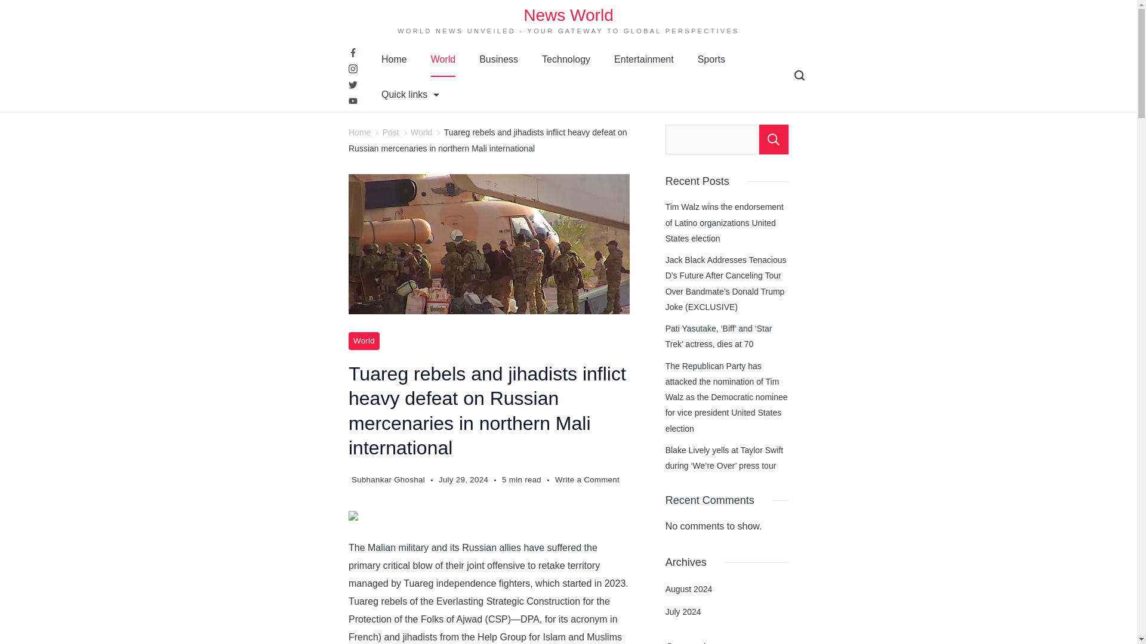 This screenshot has height=644, width=1146. What do you see at coordinates (711, 59) in the screenshot?
I see `Sports` at bounding box center [711, 59].